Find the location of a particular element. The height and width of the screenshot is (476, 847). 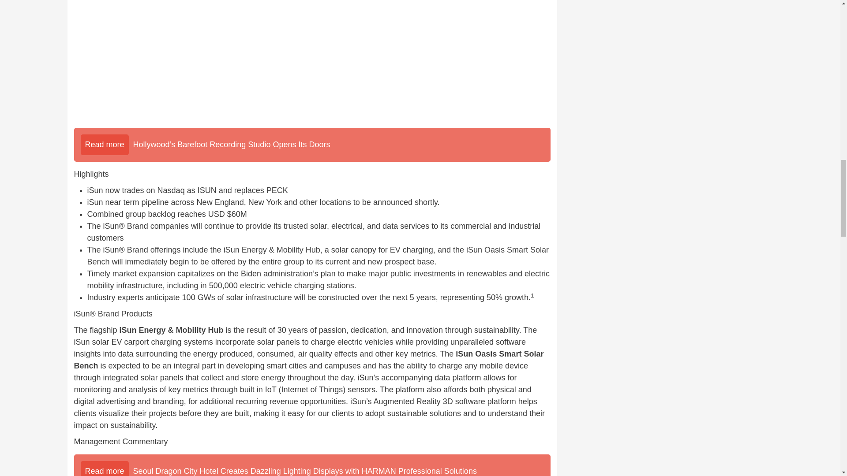

iSun Oasis Smart Solar Bench is located at coordinates (309, 360).